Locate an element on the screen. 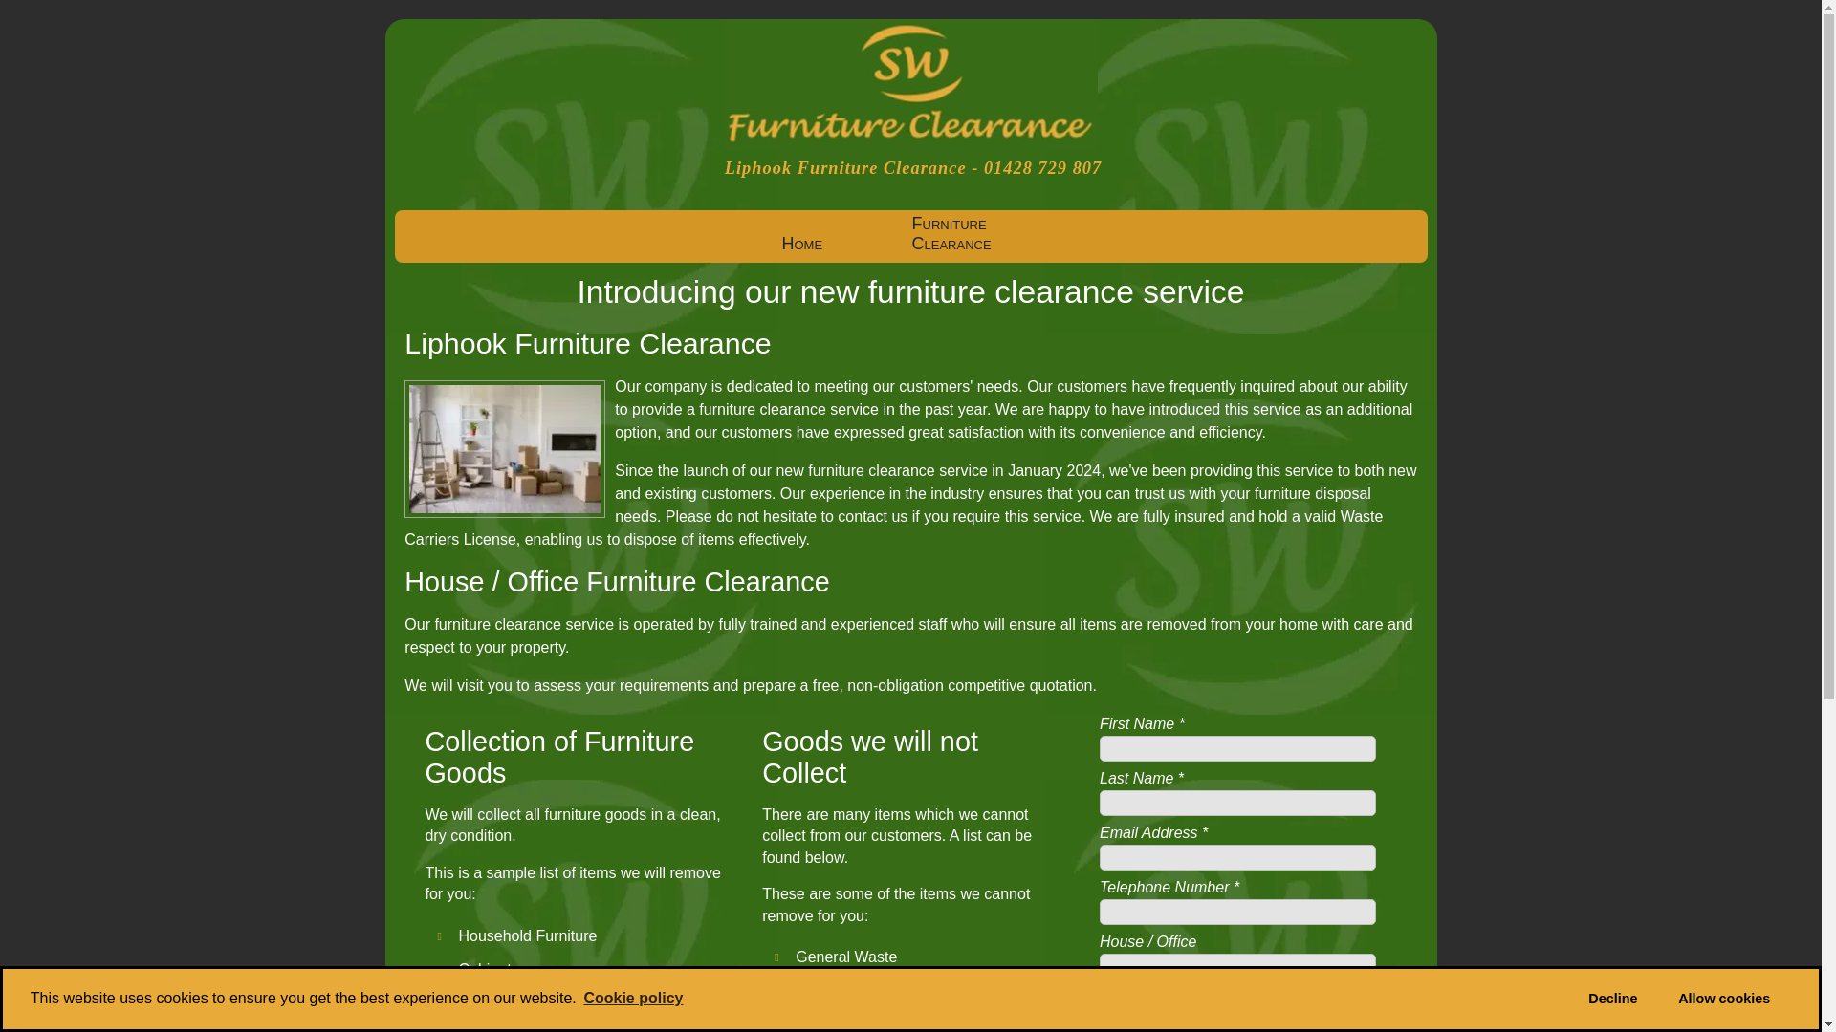 The image size is (1836, 1032). Home is located at coordinates (843, 244).